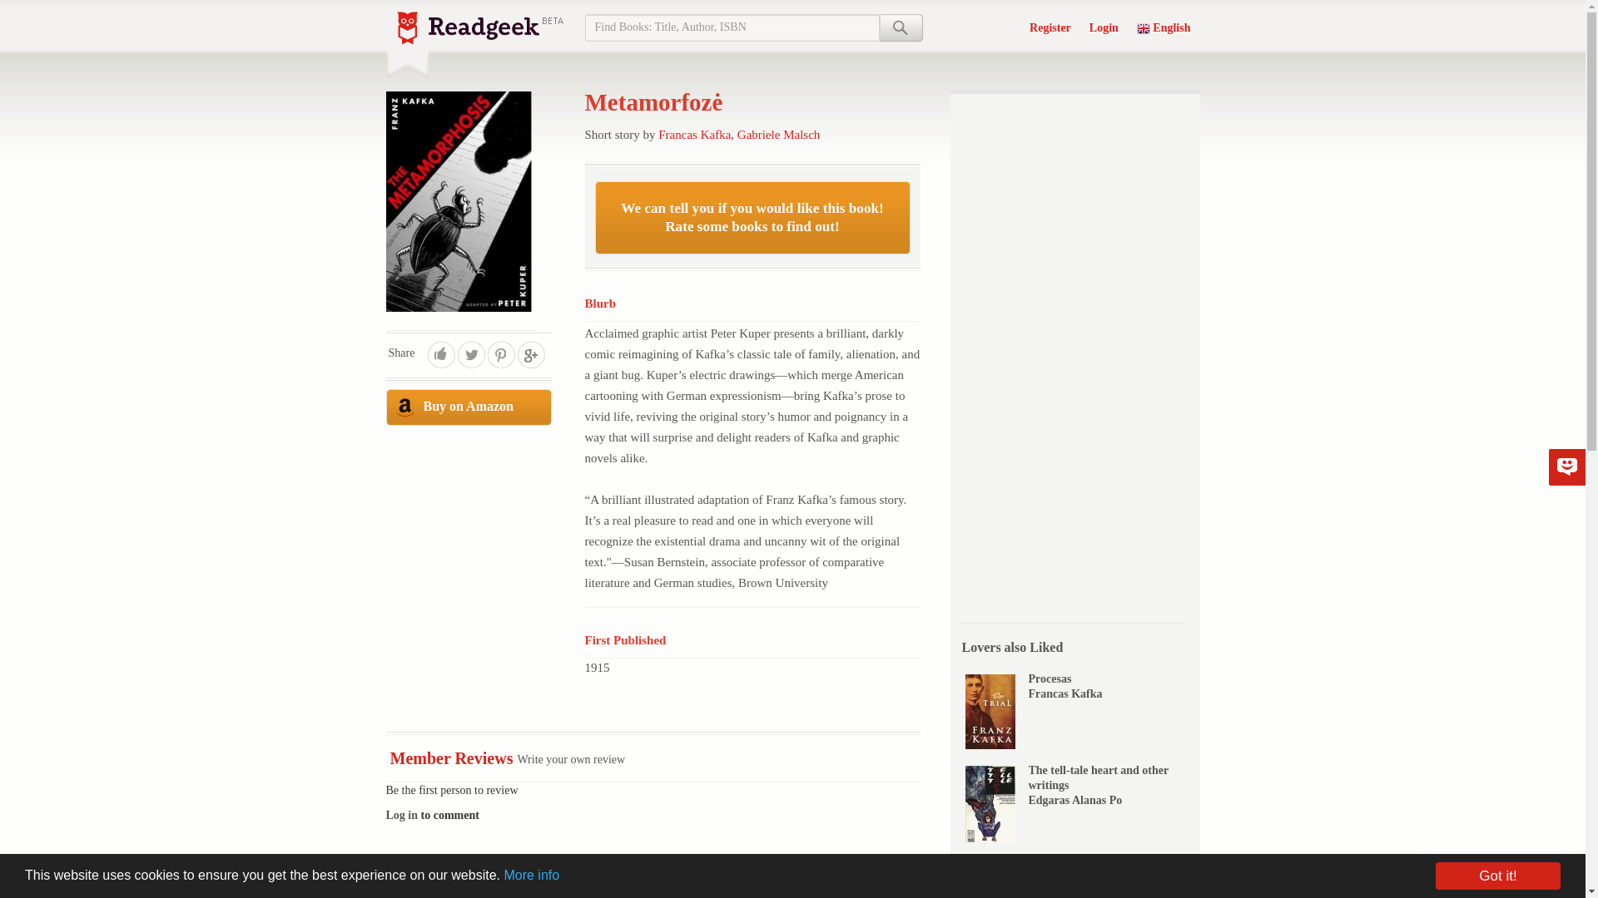 The image size is (1598, 898). Describe the element at coordinates (1104, 25) in the screenshot. I see `Login` at that location.